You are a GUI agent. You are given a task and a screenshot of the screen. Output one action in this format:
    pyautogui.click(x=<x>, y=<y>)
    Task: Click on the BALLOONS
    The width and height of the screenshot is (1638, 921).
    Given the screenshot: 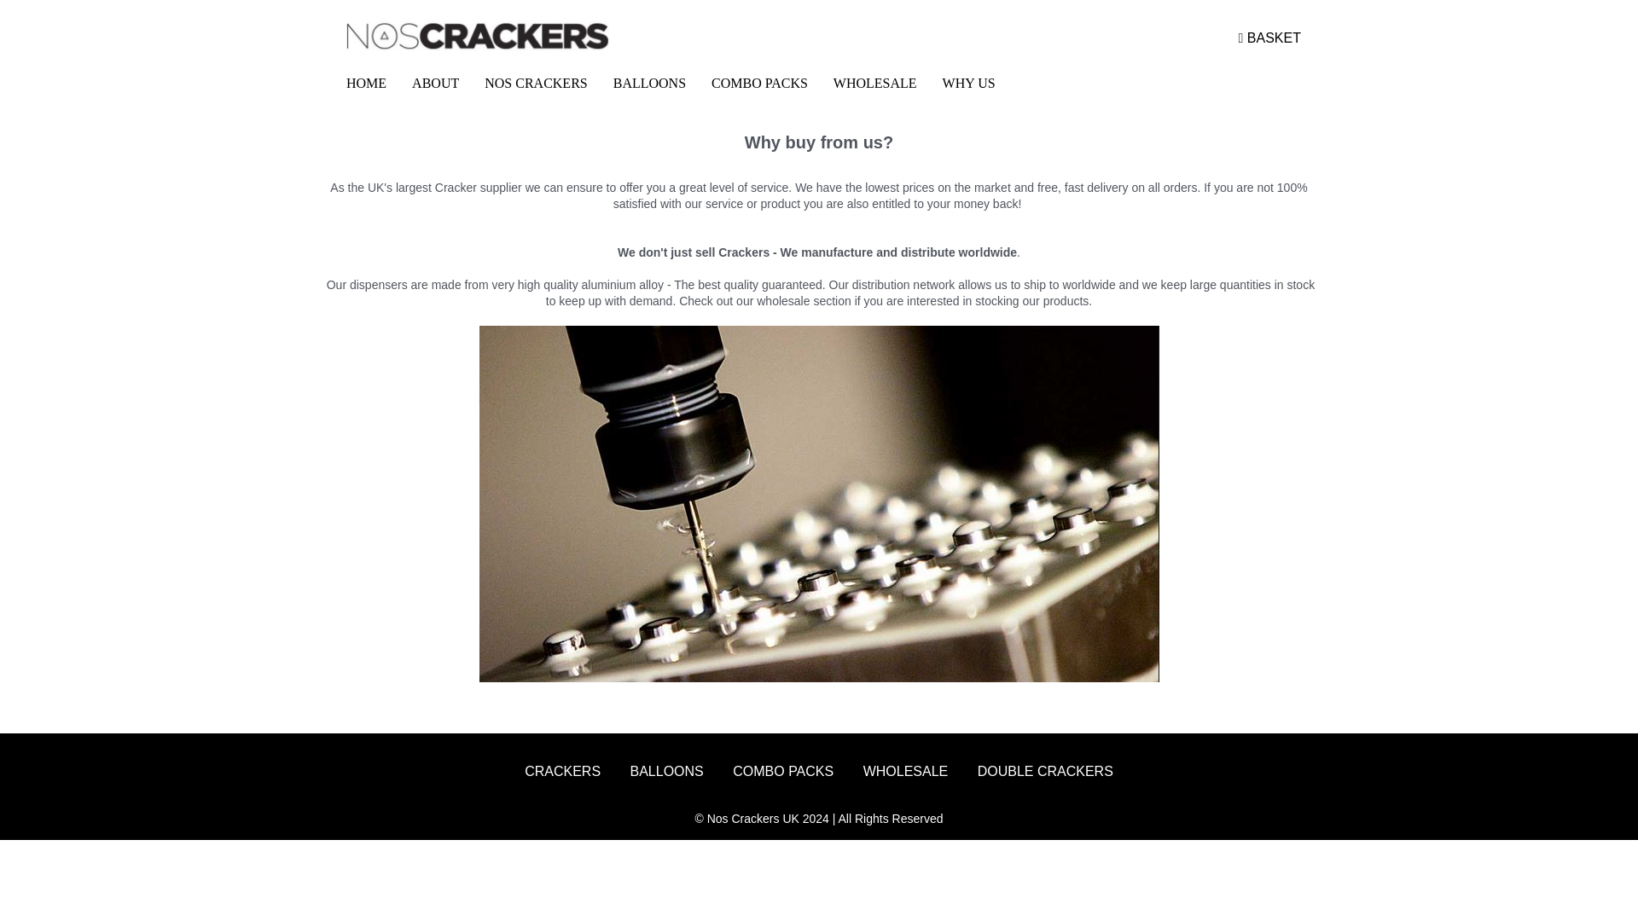 What is the action you would take?
    pyautogui.click(x=650, y=84)
    